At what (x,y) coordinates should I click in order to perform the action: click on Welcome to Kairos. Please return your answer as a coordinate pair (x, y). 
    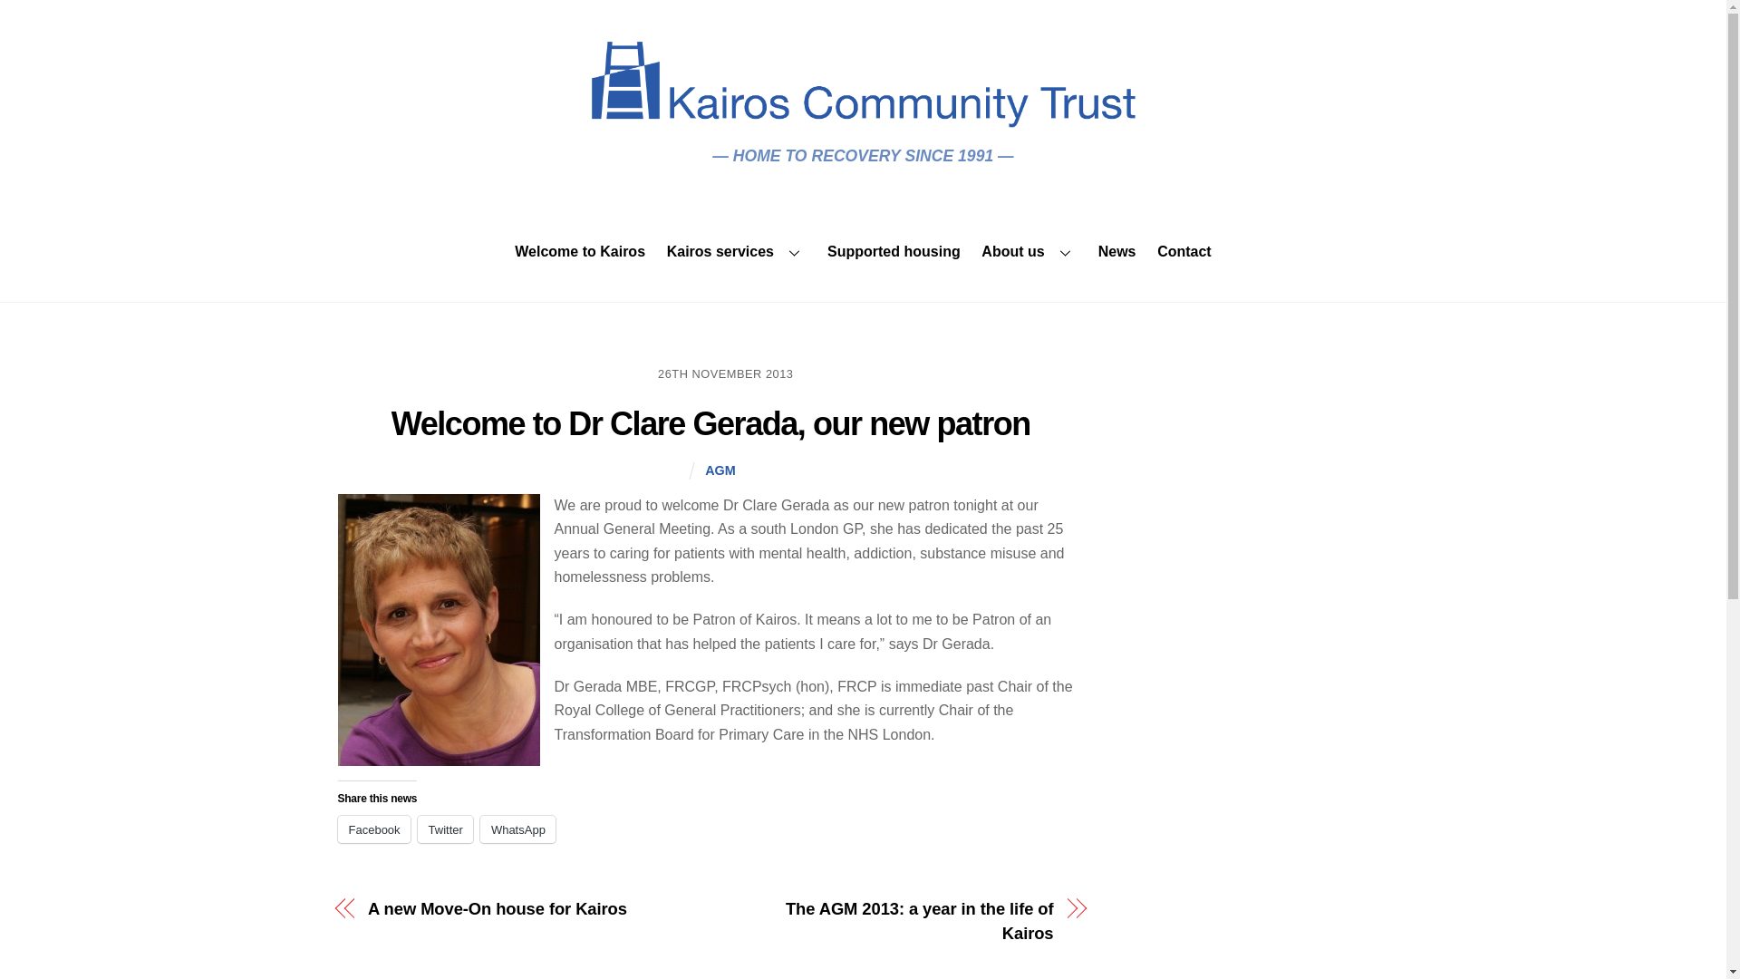
    Looking at the image, I should click on (580, 252).